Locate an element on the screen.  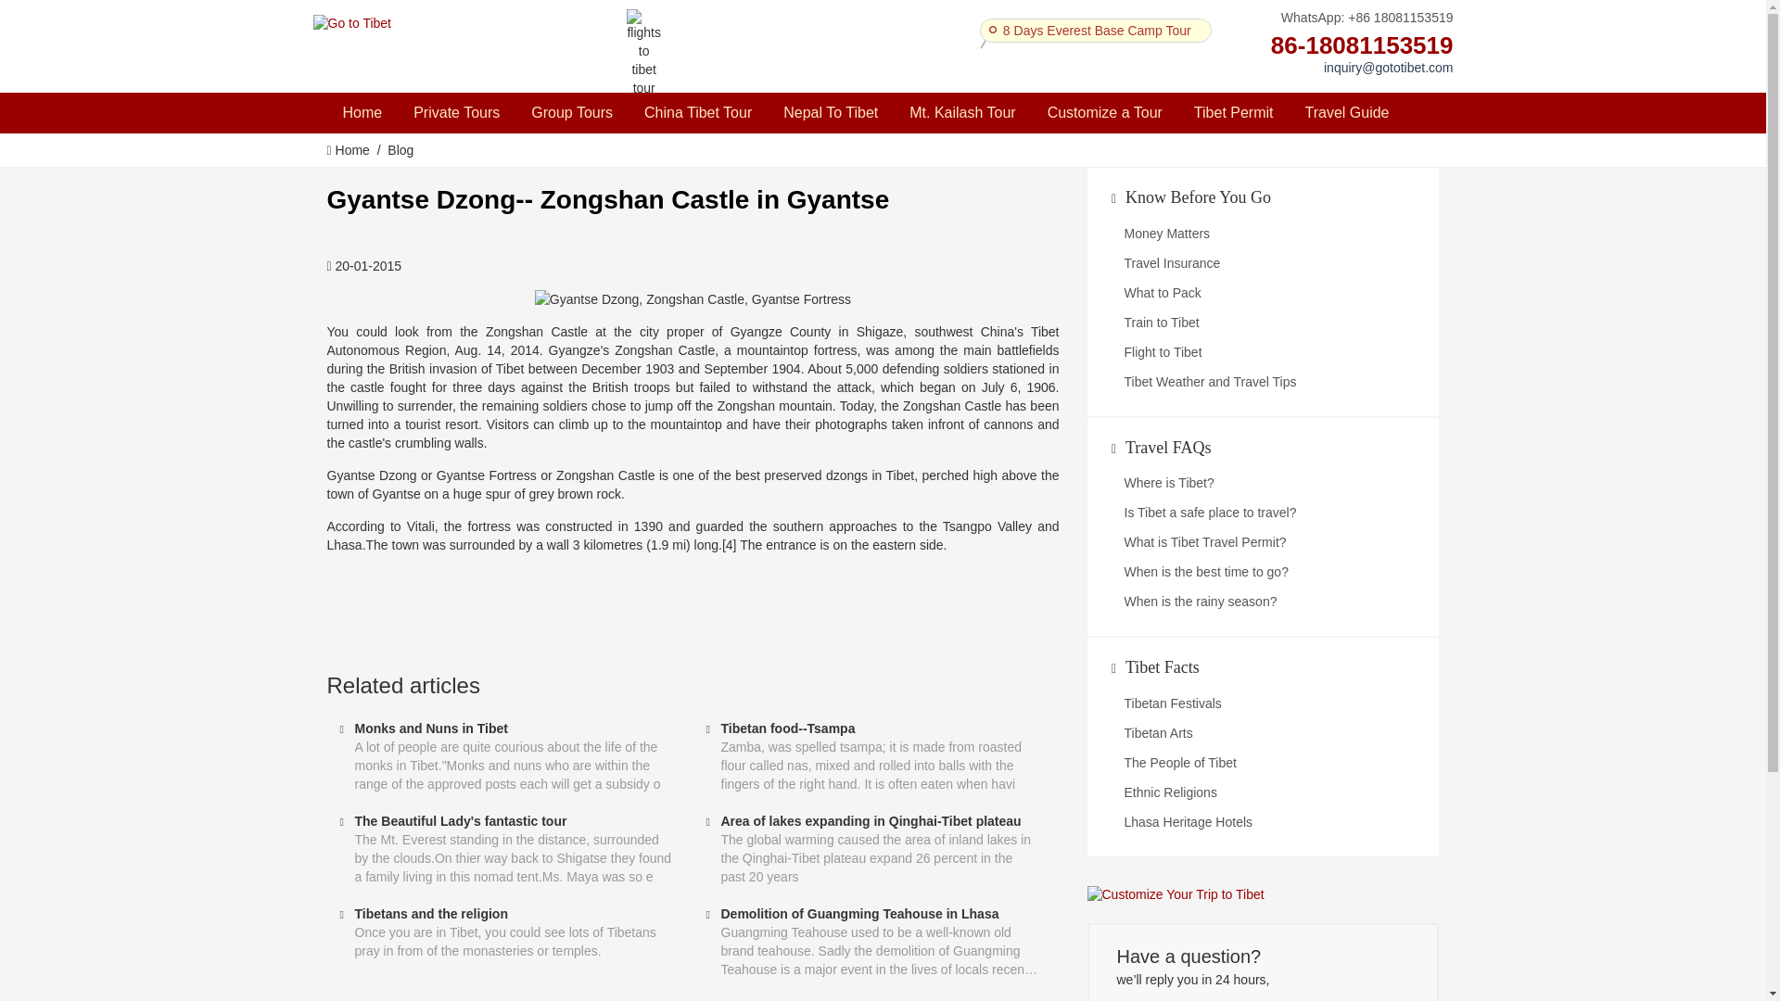
Home is located at coordinates (362, 113).